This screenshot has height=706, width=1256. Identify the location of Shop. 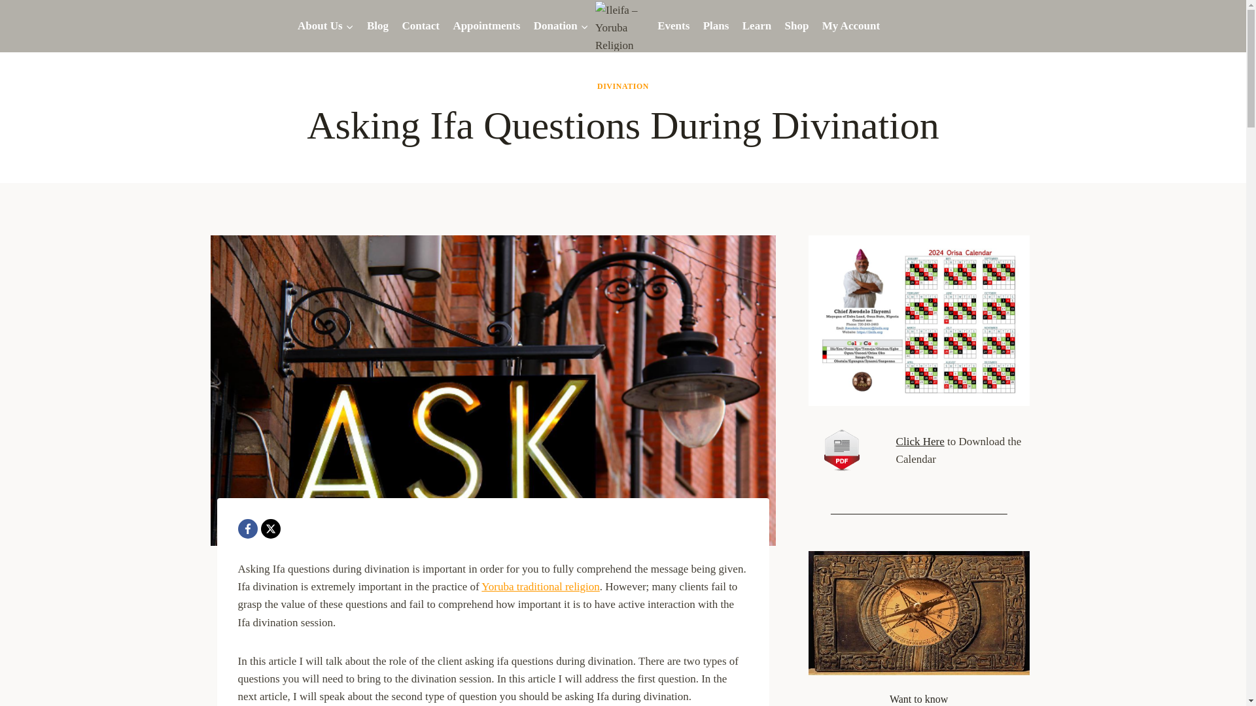
(796, 26).